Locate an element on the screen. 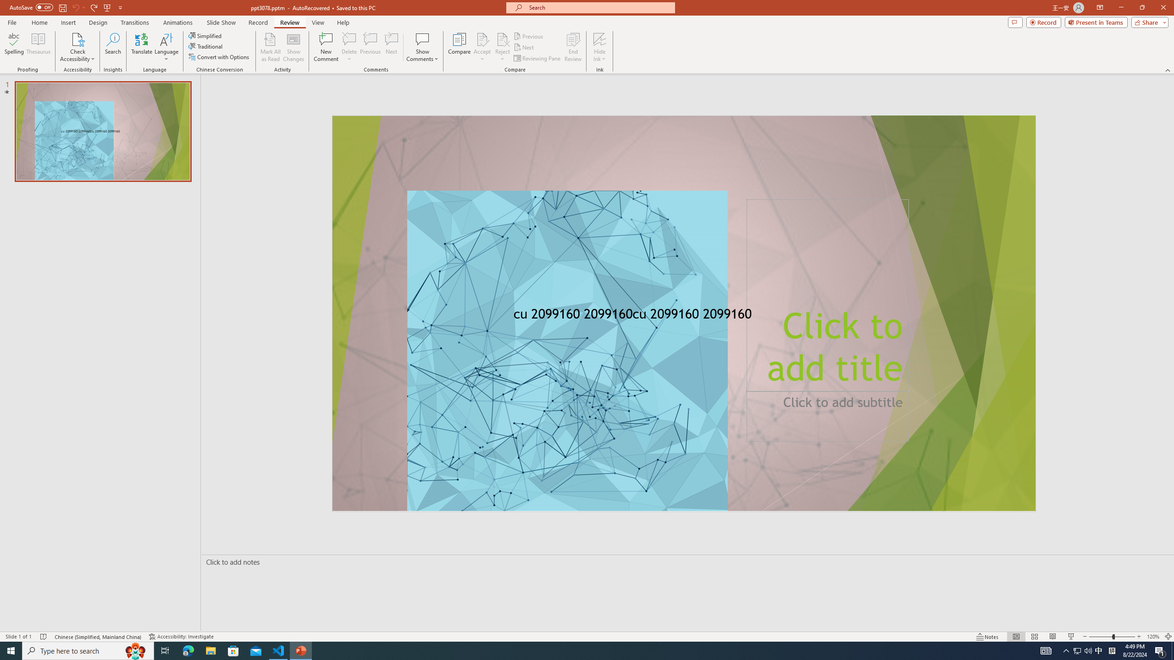 This screenshot has height=660, width=1174. Next is located at coordinates (524, 48).